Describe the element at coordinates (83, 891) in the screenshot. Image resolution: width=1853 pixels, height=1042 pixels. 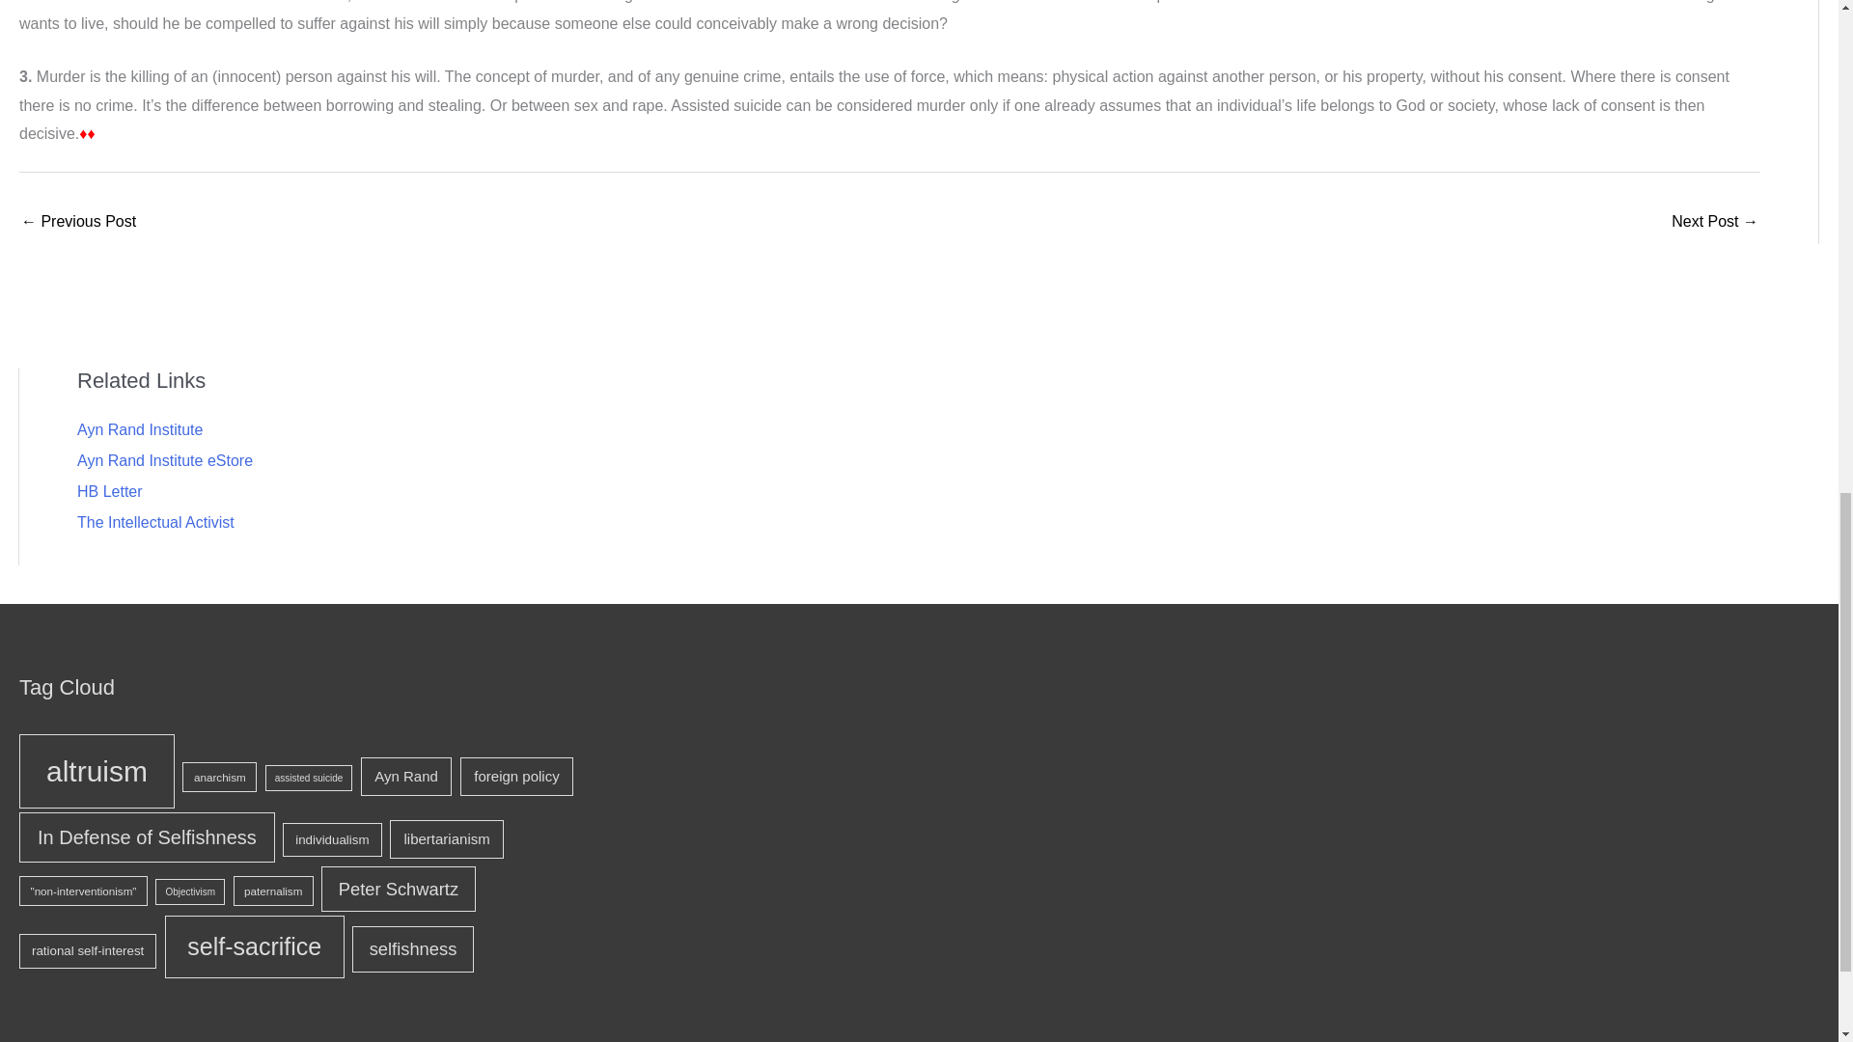
I see `5 topics` at that location.